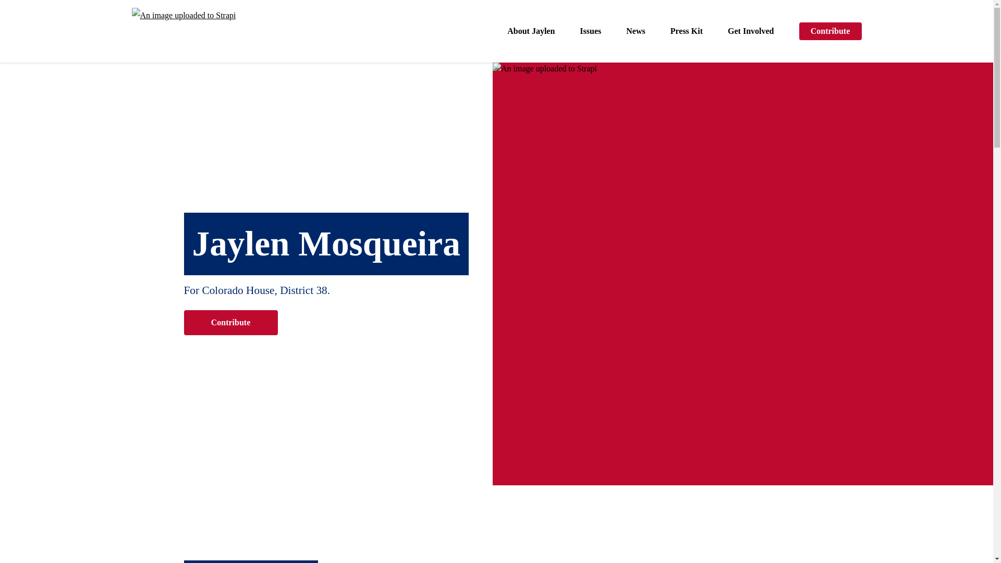 Image resolution: width=1001 pixels, height=563 pixels. What do you see at coordinates (686, 31) in the screenshot?
I see `Press Kit` at bounding box center [686, 31].